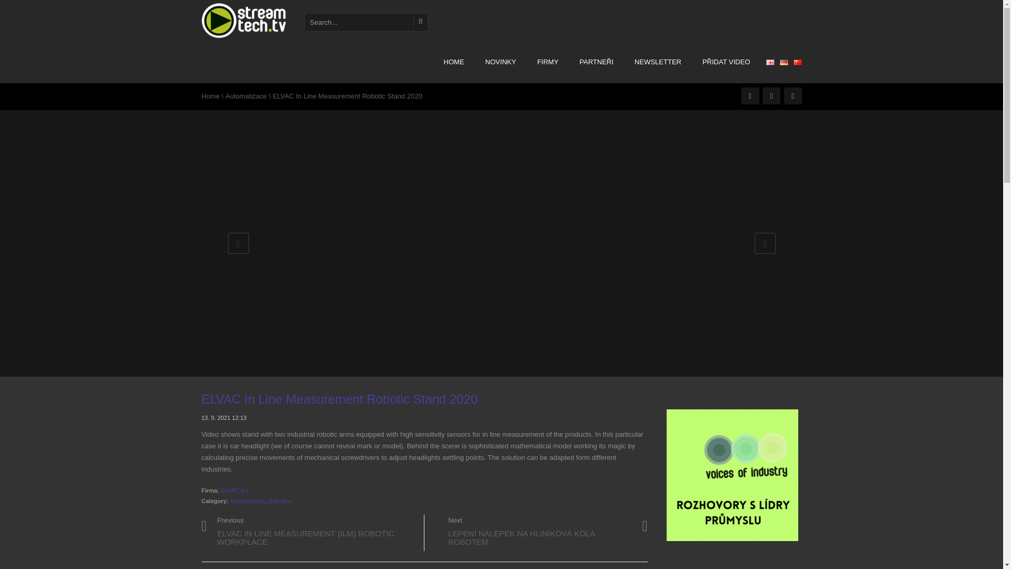 Image resolution: width=1011 pixels, height=569 pixels. What do you see at coordinates (247, 501) in the screenshot?
I see `Automatizace` at bounding box center [247, 501].